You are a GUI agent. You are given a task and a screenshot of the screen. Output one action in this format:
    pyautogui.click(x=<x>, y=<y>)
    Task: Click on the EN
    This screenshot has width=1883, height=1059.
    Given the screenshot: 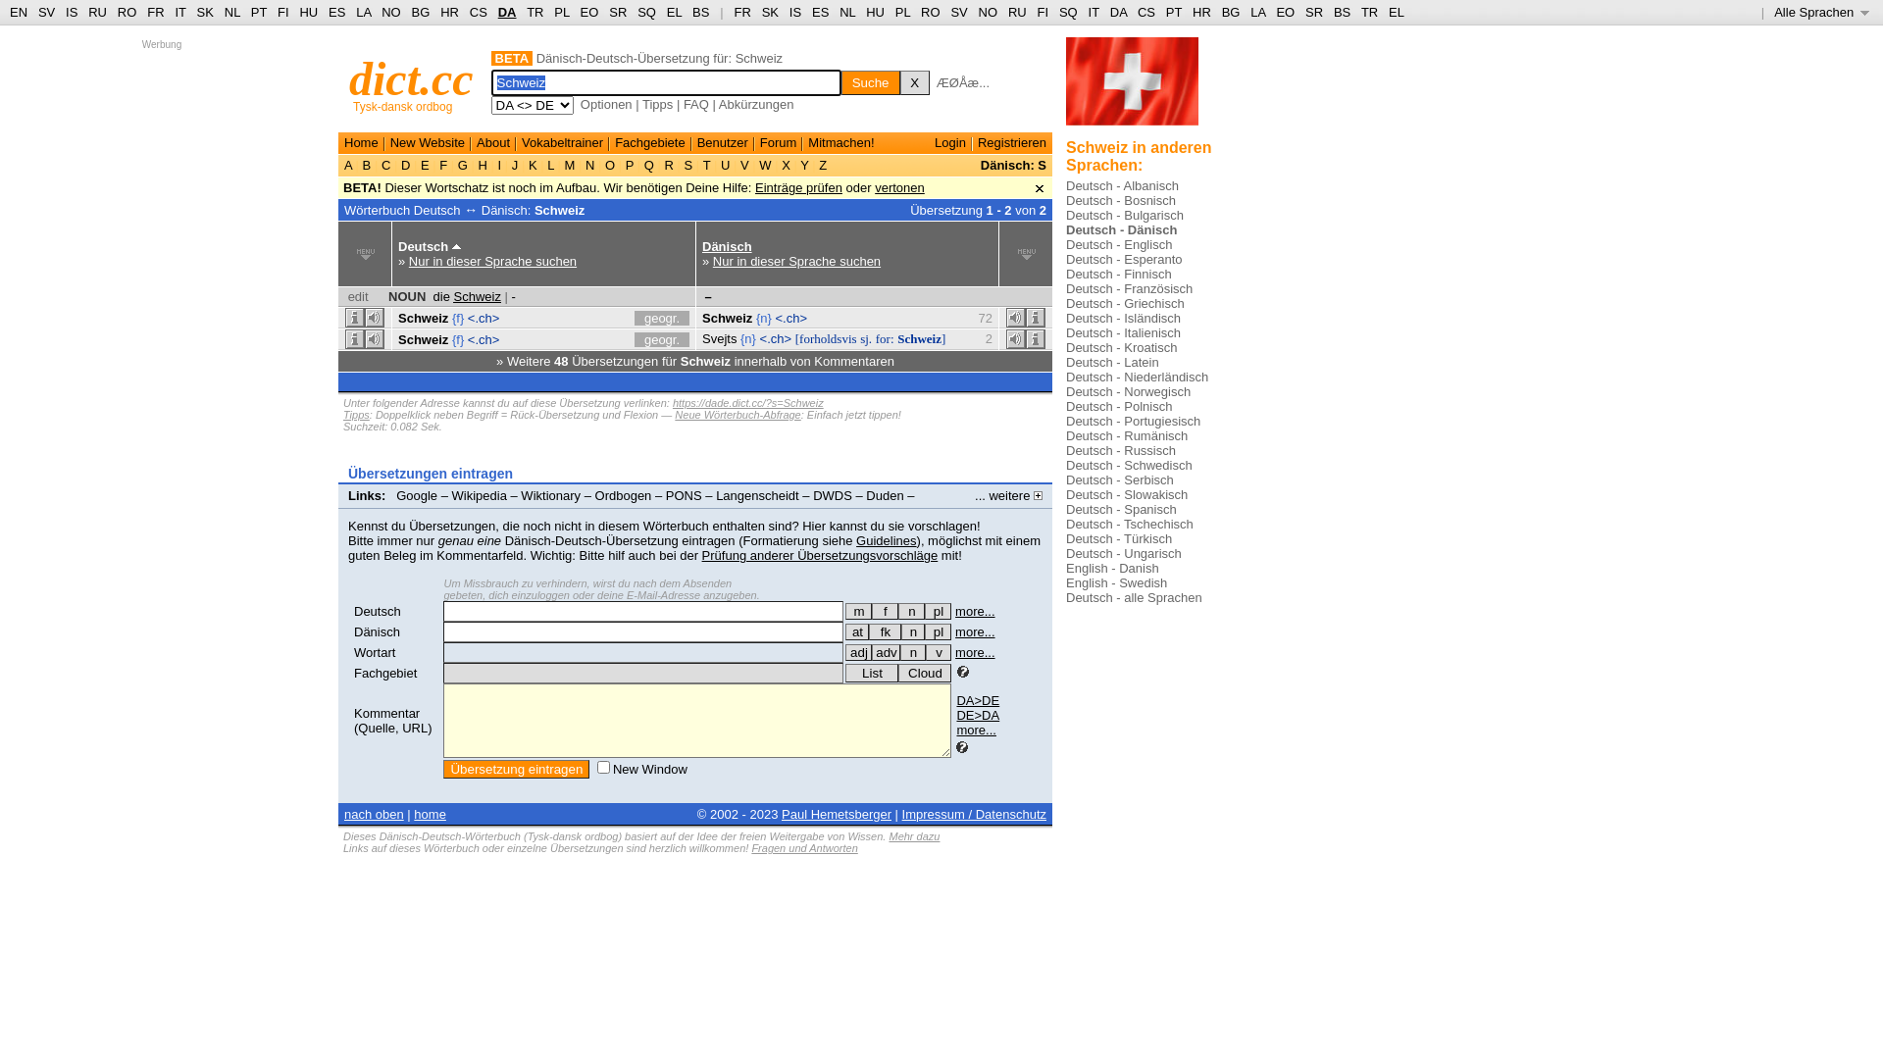 What is the action you would take?
    pyautogui.click(x=19, y=12)
    